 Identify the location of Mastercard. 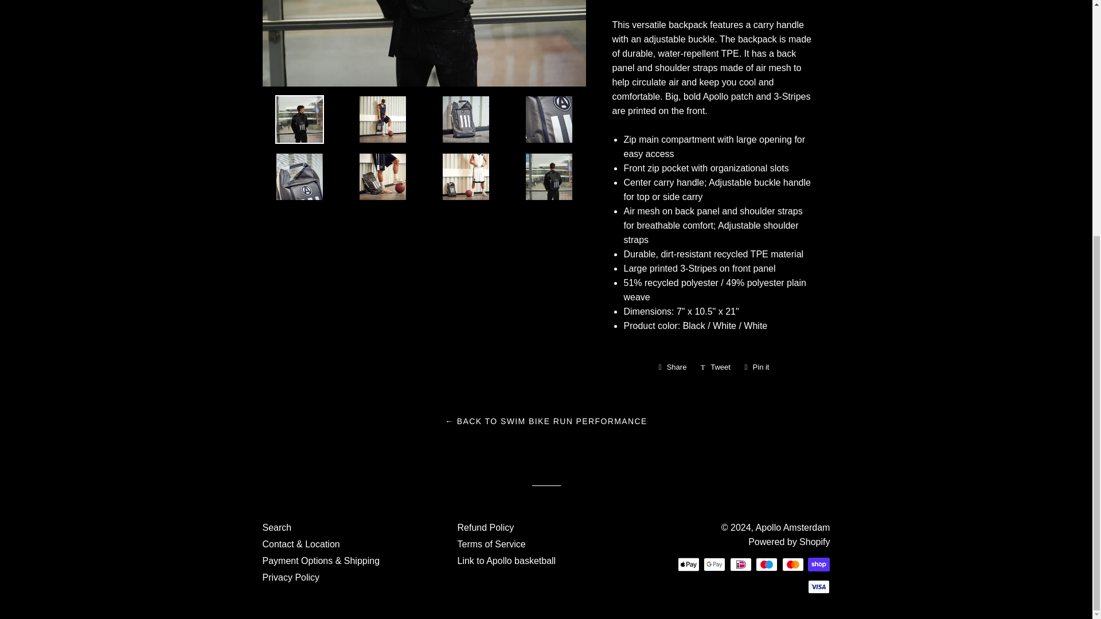
(792, 564).